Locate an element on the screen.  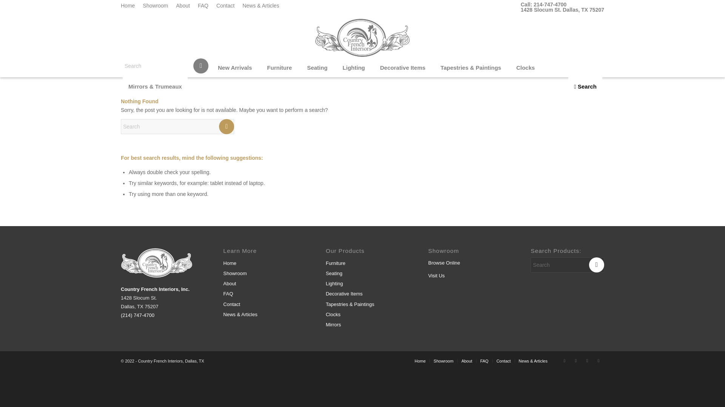
FAQ is located at coordinates (203, 6).